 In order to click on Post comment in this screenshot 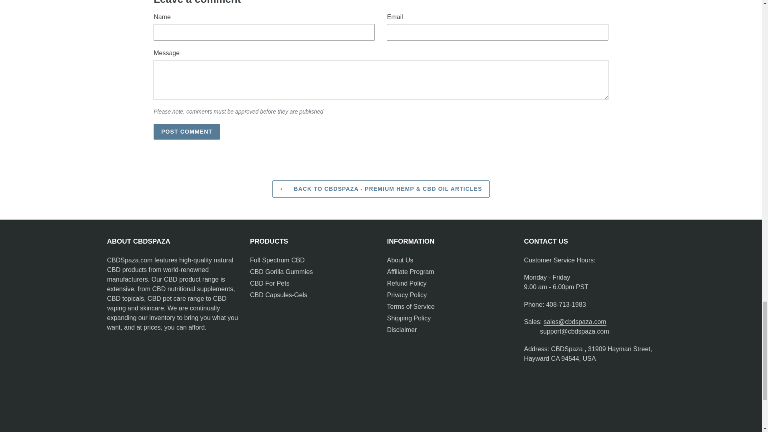, I will do `click(186, 131)`.